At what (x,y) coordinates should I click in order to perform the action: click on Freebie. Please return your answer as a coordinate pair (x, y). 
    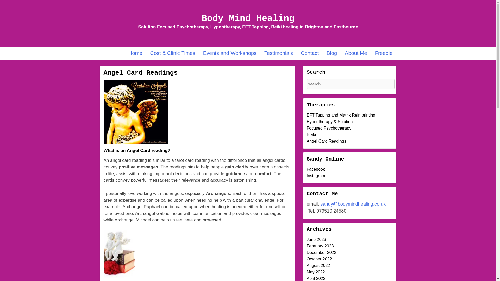
    Looking at the image, I should click on (384, 53).